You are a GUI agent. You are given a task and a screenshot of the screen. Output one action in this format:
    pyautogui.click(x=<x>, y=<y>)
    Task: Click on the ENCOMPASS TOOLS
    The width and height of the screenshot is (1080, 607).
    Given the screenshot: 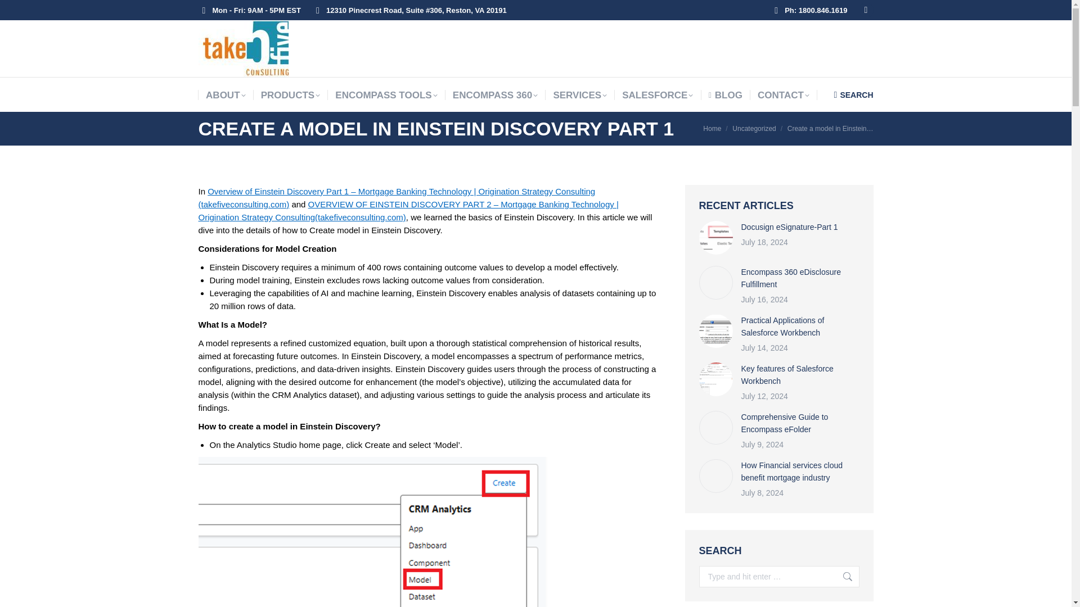 What is the action you would take?
    pyautogui.click(x=386, y=95)
    